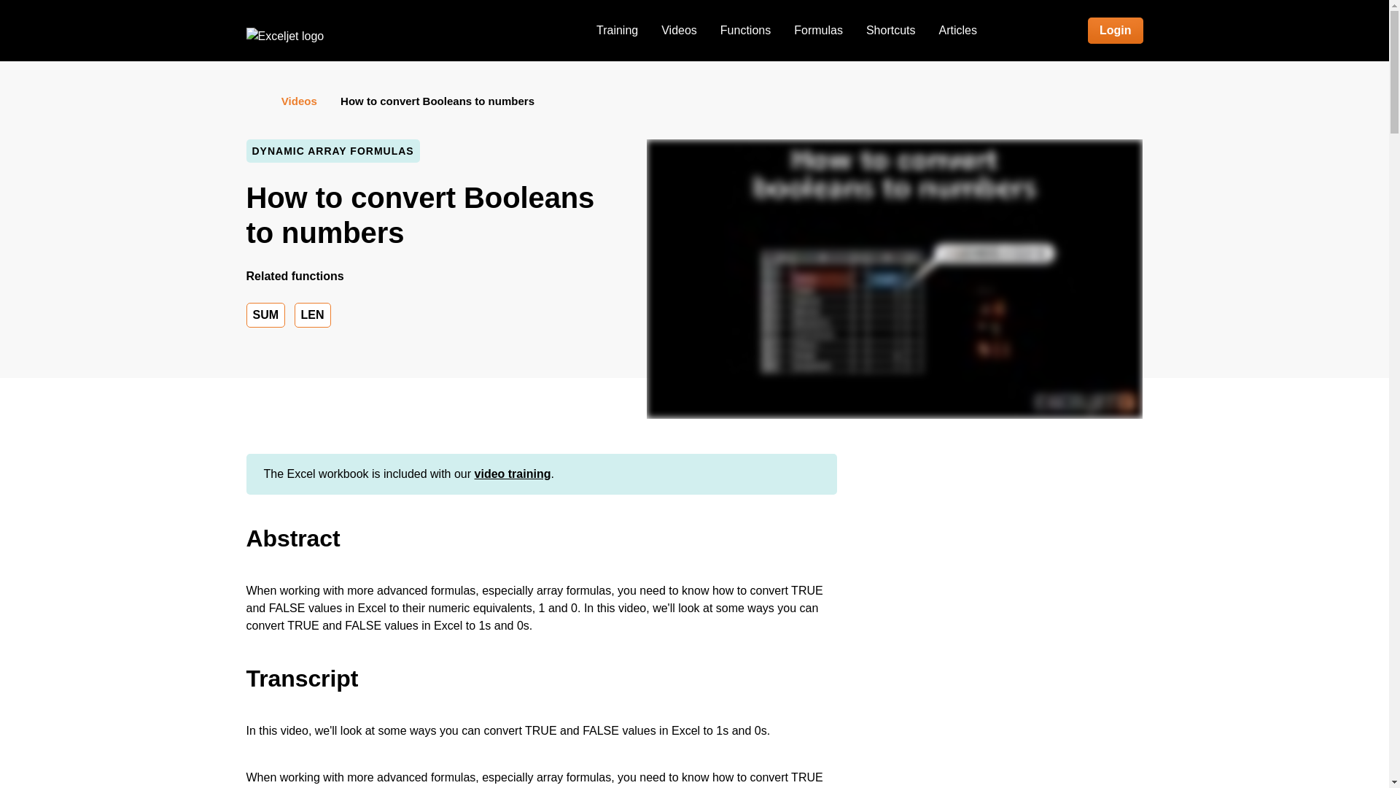 This screenshot has height=788, width=1400. Describe the element at coordinates (617, 31) in the screenshot. I see `Exceljet Video Training` at that location.